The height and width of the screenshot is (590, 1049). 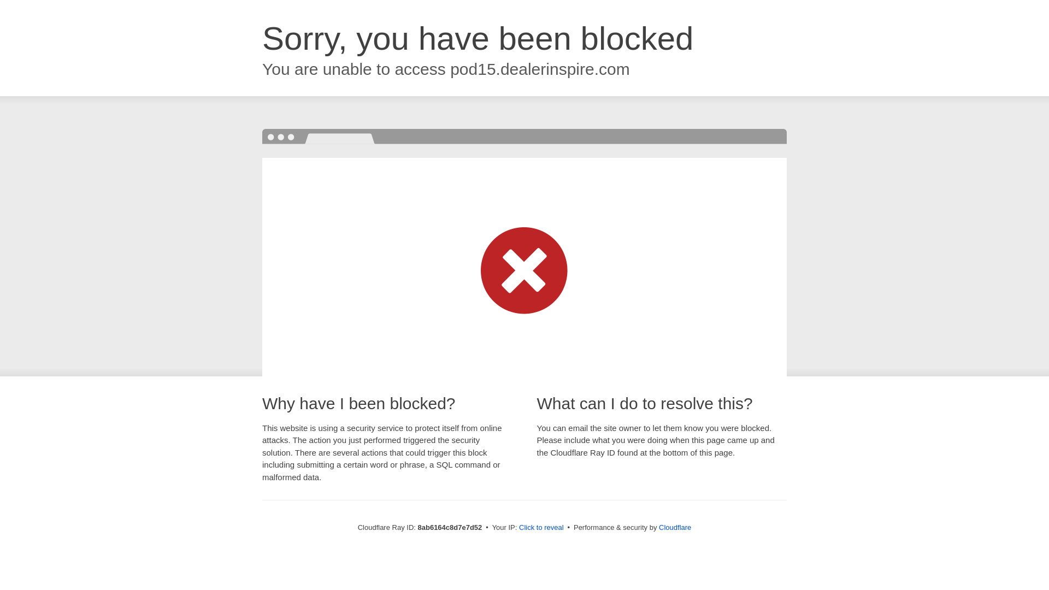 What do you see at coordinates (541, 528) in the screenshot?
I see `Click to reveal` at bounding box center [541, 528].